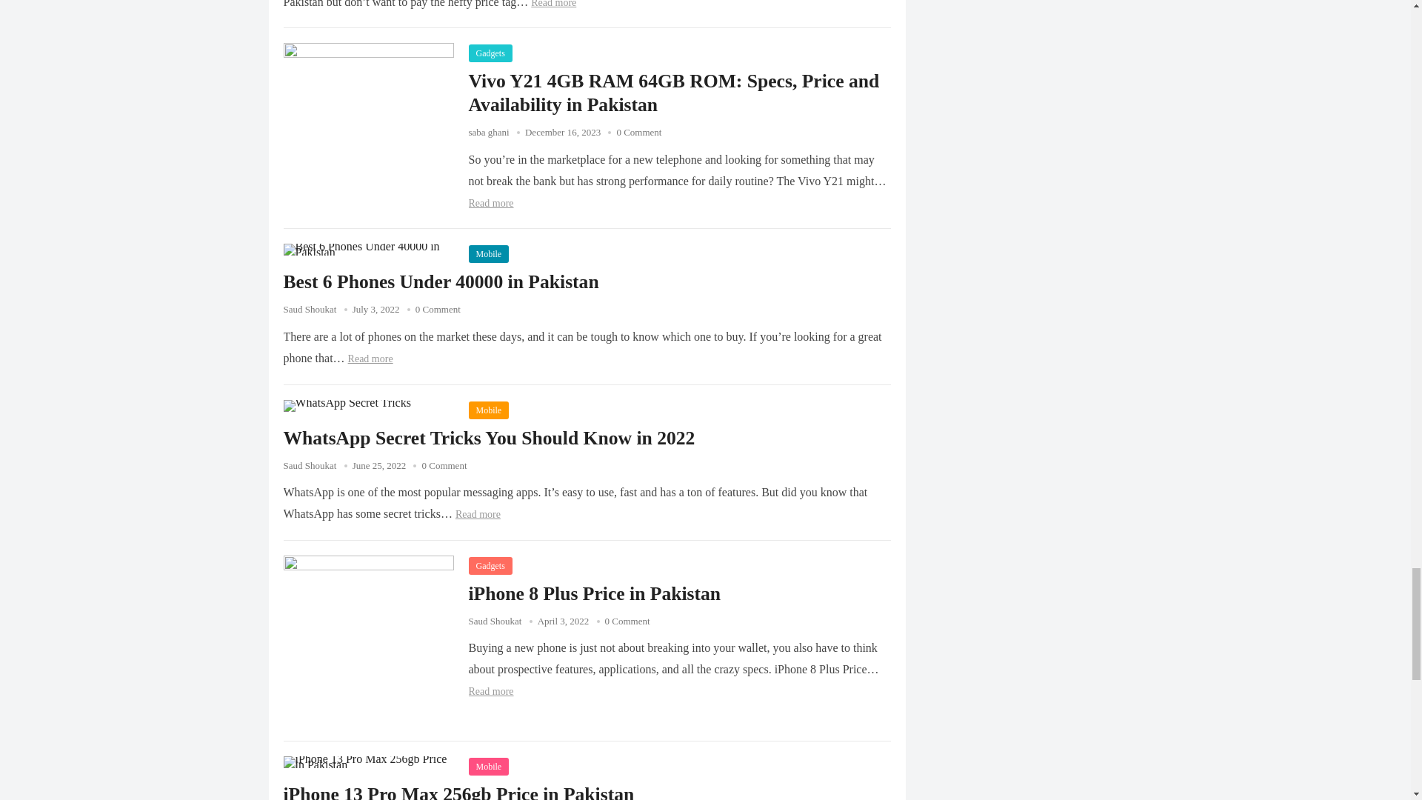  What do you see at coordinates (310, 465) in the screenshot?
I see `Posts by Saud Shoukat` at bounding box center [310, 465].